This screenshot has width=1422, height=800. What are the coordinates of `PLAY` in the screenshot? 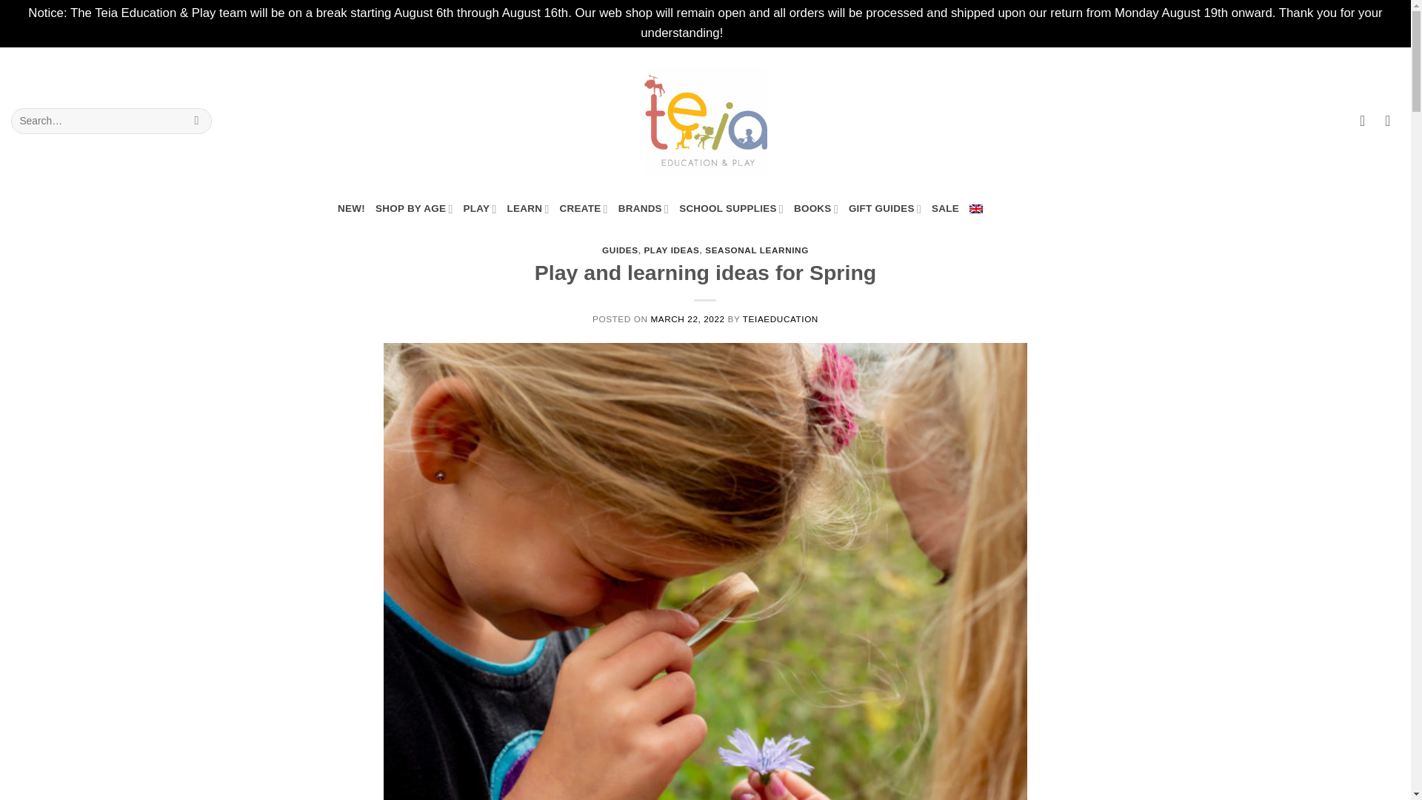 It's located at (480, 209).